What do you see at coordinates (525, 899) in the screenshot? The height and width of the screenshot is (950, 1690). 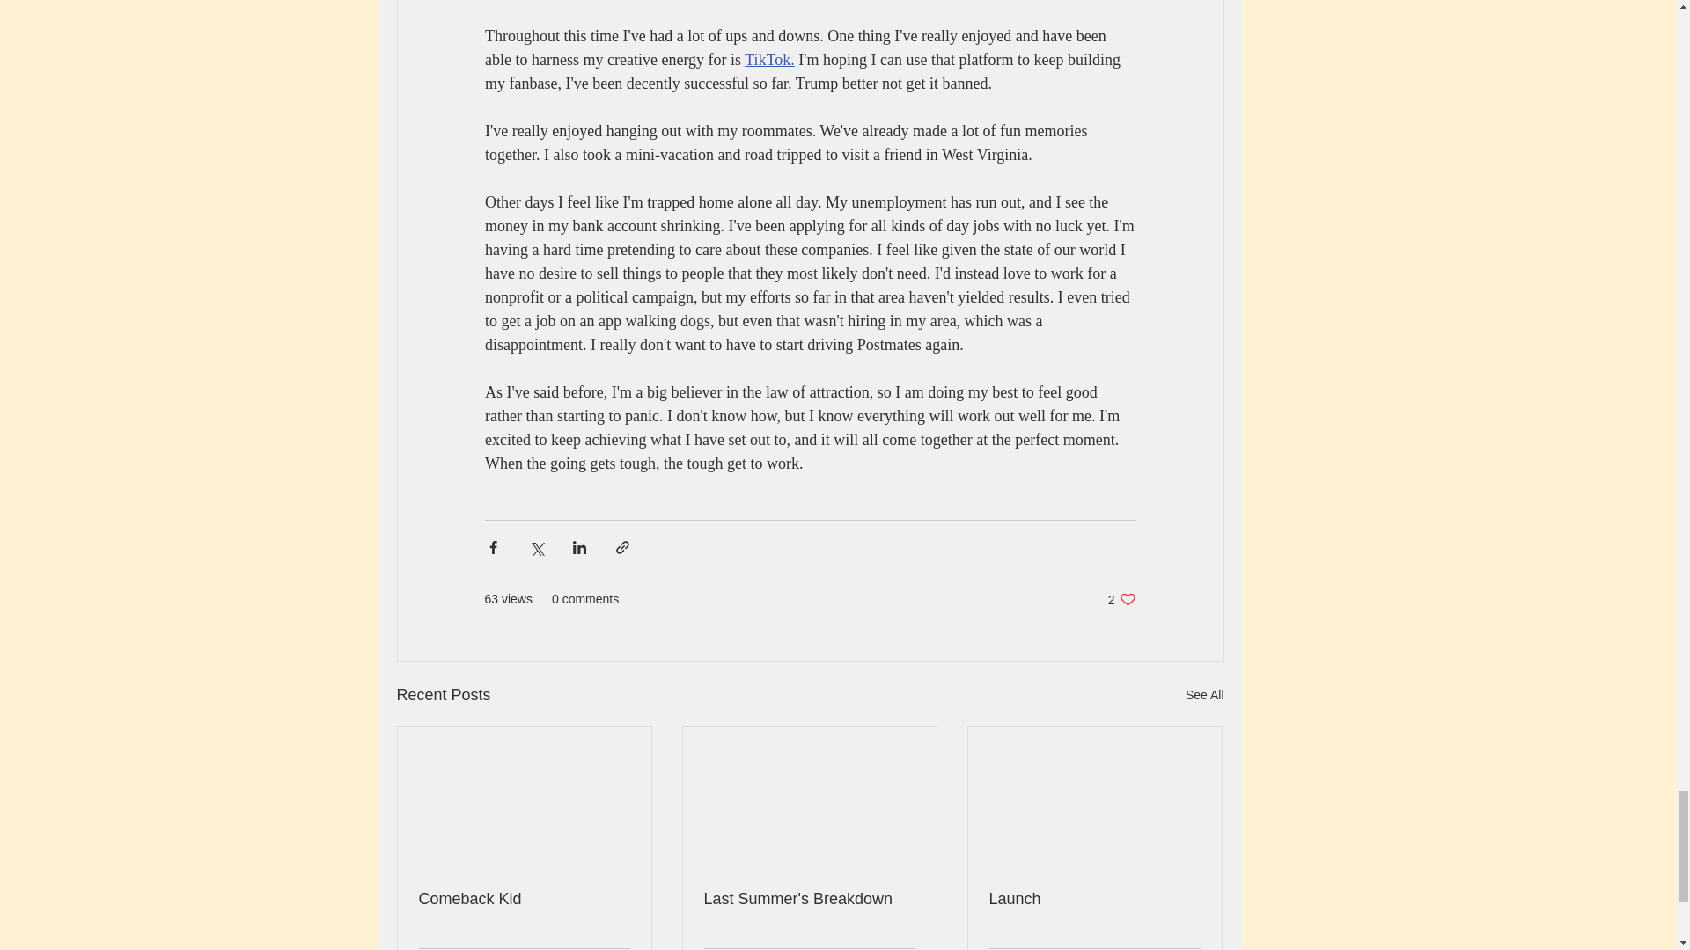 I see `Comeback Kid` at bounding box center [525, 899].